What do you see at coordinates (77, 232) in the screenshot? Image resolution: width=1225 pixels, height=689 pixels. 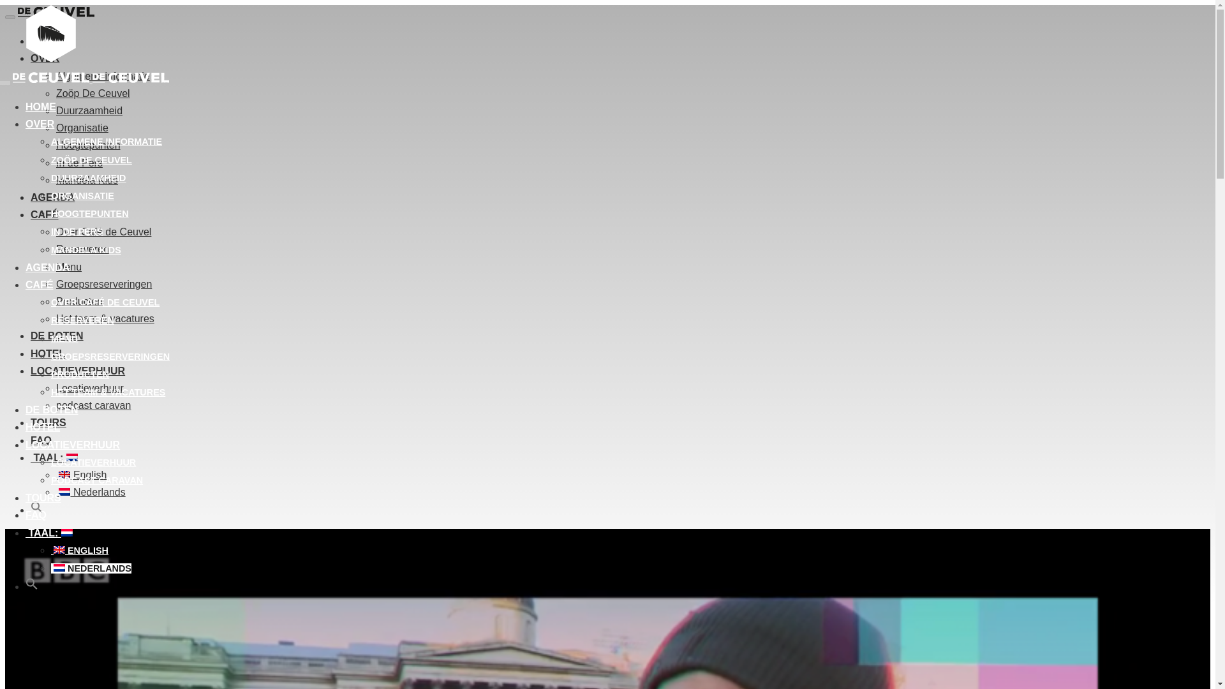 I see `In de Pers` at bounding box center [77, 232].